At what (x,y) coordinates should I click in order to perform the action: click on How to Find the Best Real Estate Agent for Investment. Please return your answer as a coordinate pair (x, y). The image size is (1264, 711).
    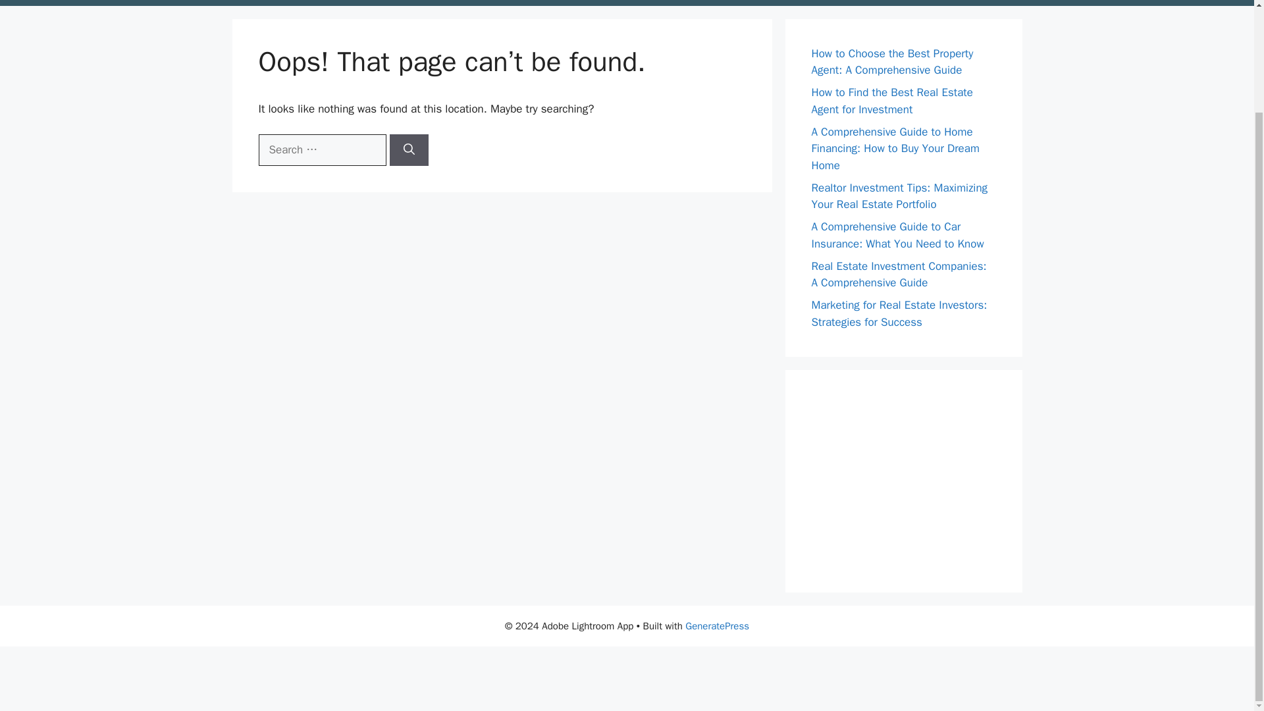
    Looking at the image, I should click on (891, 101).